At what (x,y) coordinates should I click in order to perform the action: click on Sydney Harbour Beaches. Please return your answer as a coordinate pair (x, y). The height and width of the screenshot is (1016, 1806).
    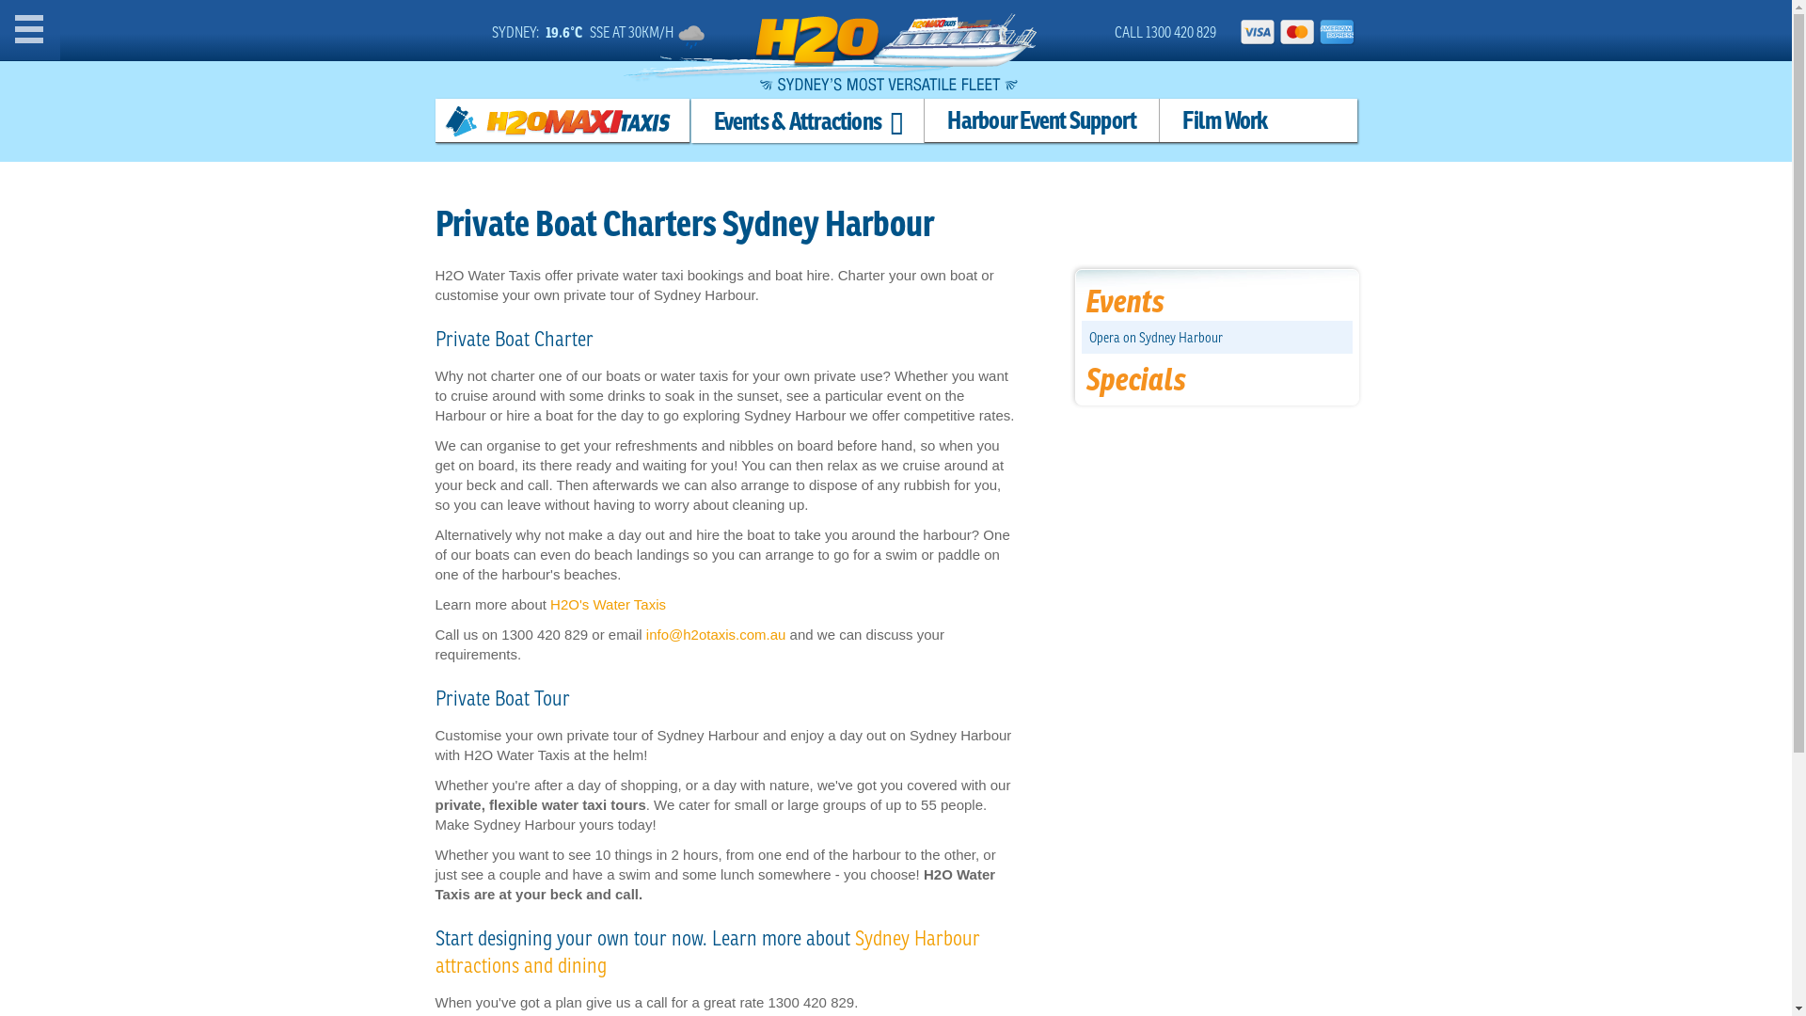
    Looking at the image, I should click on (99, 399).